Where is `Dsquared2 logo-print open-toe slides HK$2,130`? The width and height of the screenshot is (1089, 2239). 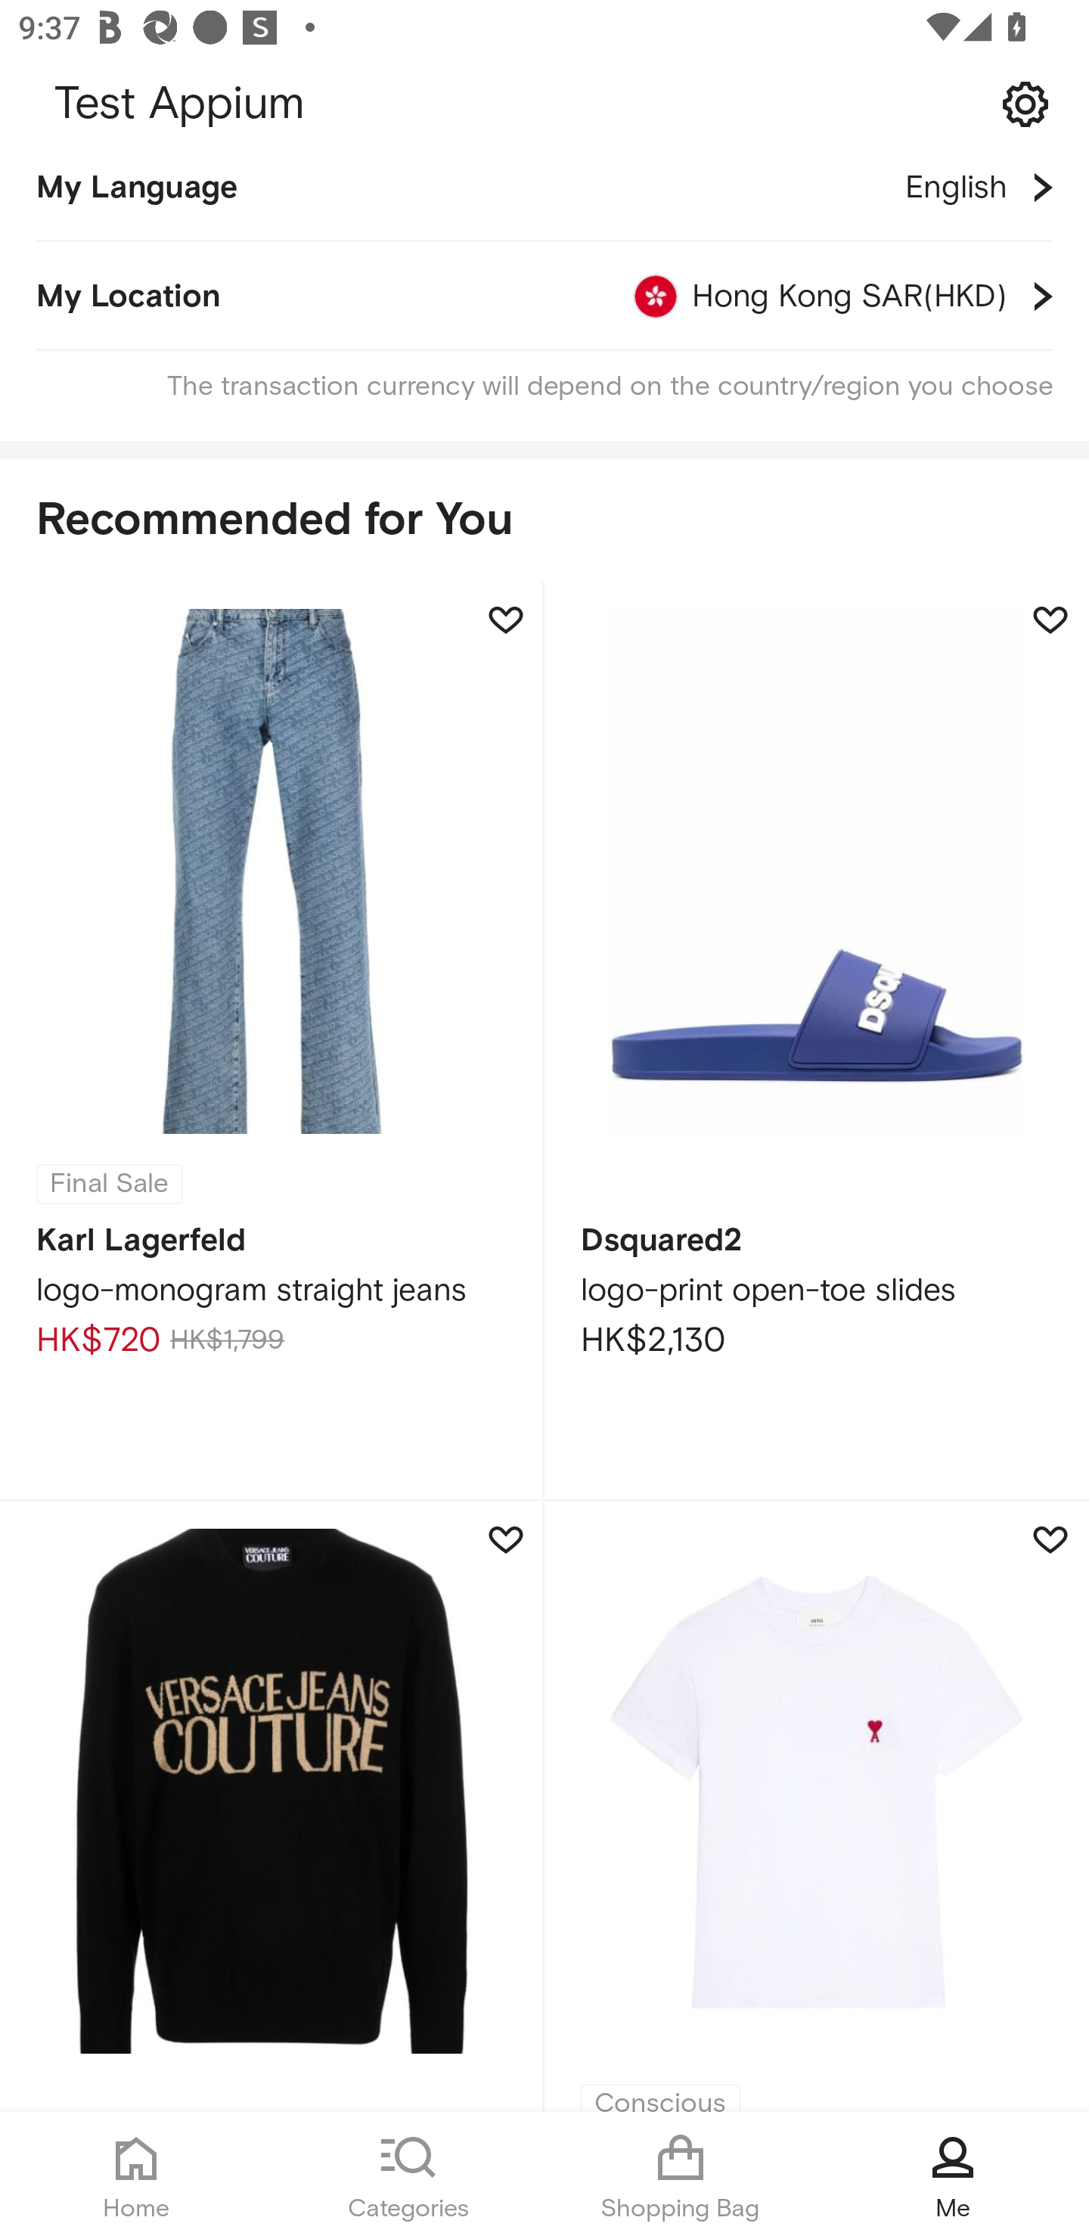 Dsquared2 logo-print open-toe slides HK$2,130 is located at coordinates (817, 1042).